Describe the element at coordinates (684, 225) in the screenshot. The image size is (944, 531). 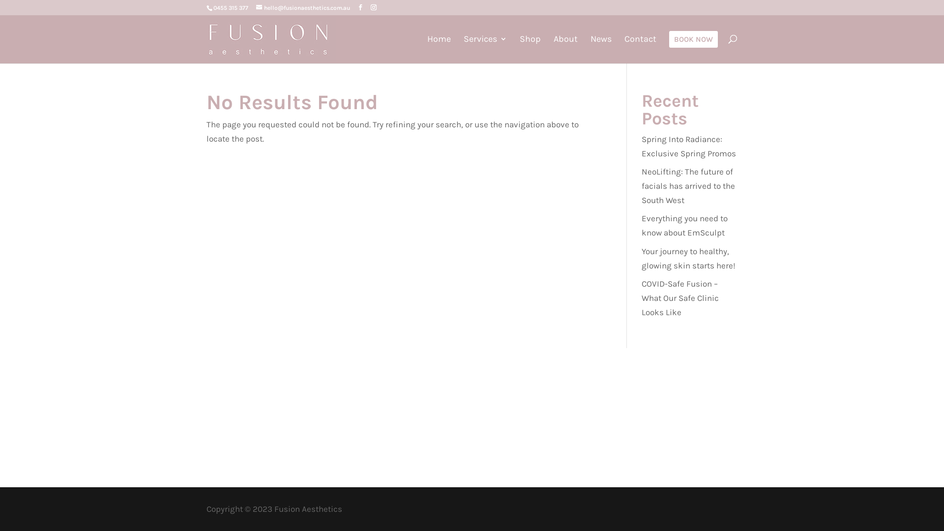
I see `Everything you need to know about EmSculpt` at that location.